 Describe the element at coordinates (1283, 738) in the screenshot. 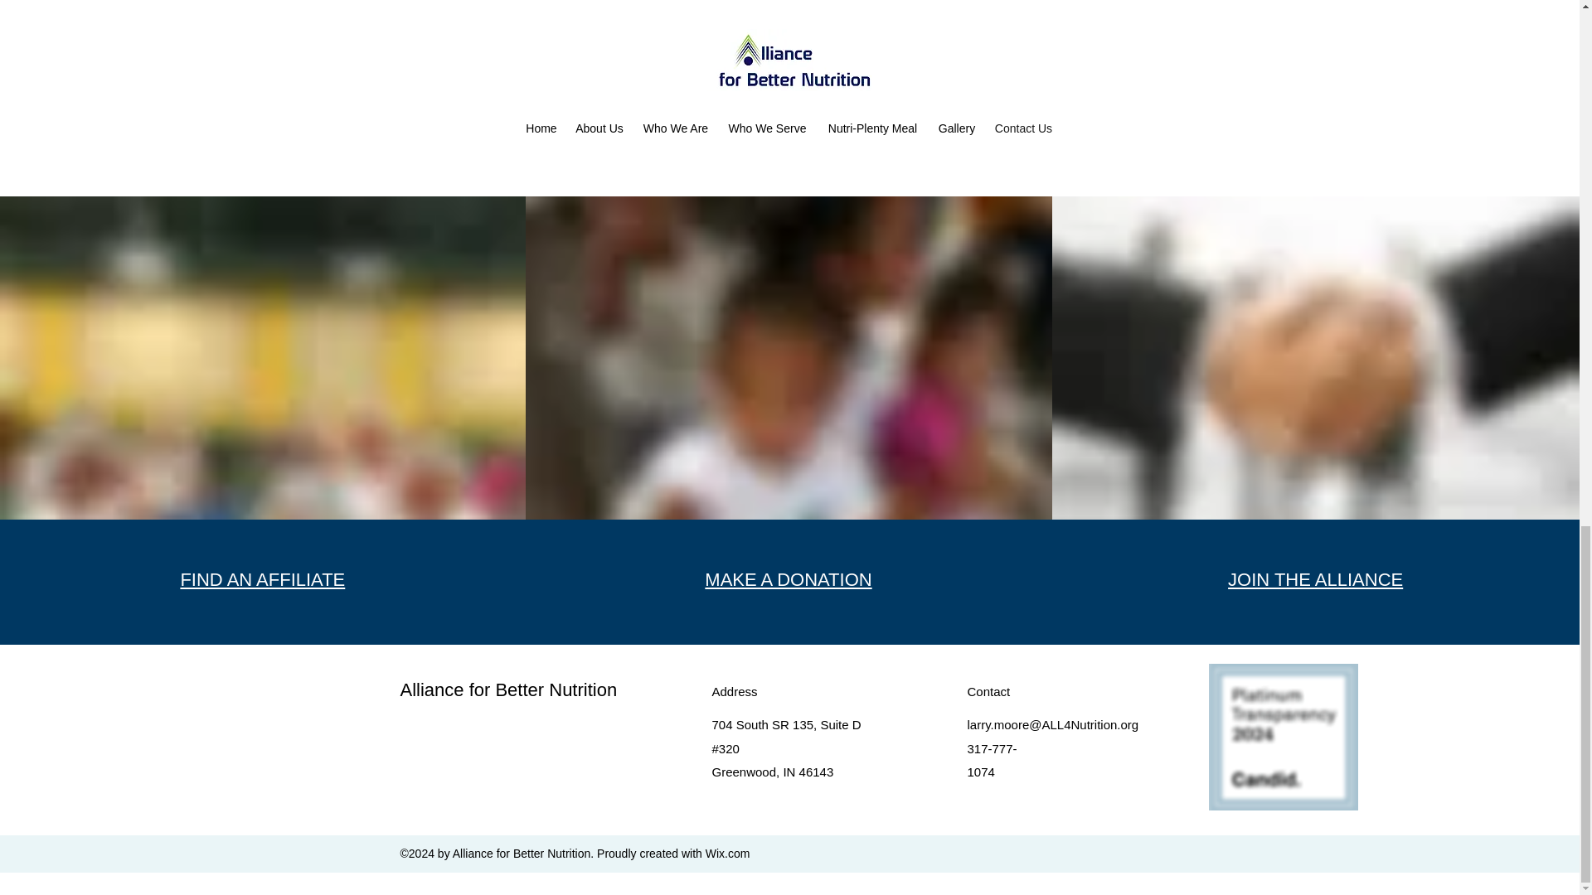

I see `platinum seal 2023.png` at that location.